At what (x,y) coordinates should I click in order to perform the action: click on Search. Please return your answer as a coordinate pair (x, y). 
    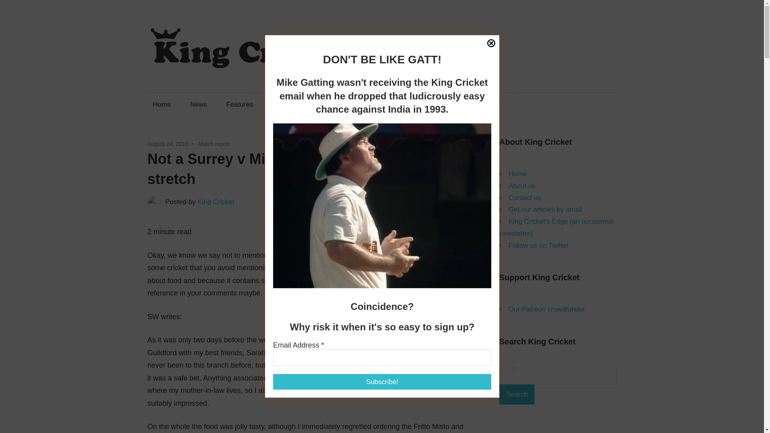
    Looking at the image, I should click on (517, 395).